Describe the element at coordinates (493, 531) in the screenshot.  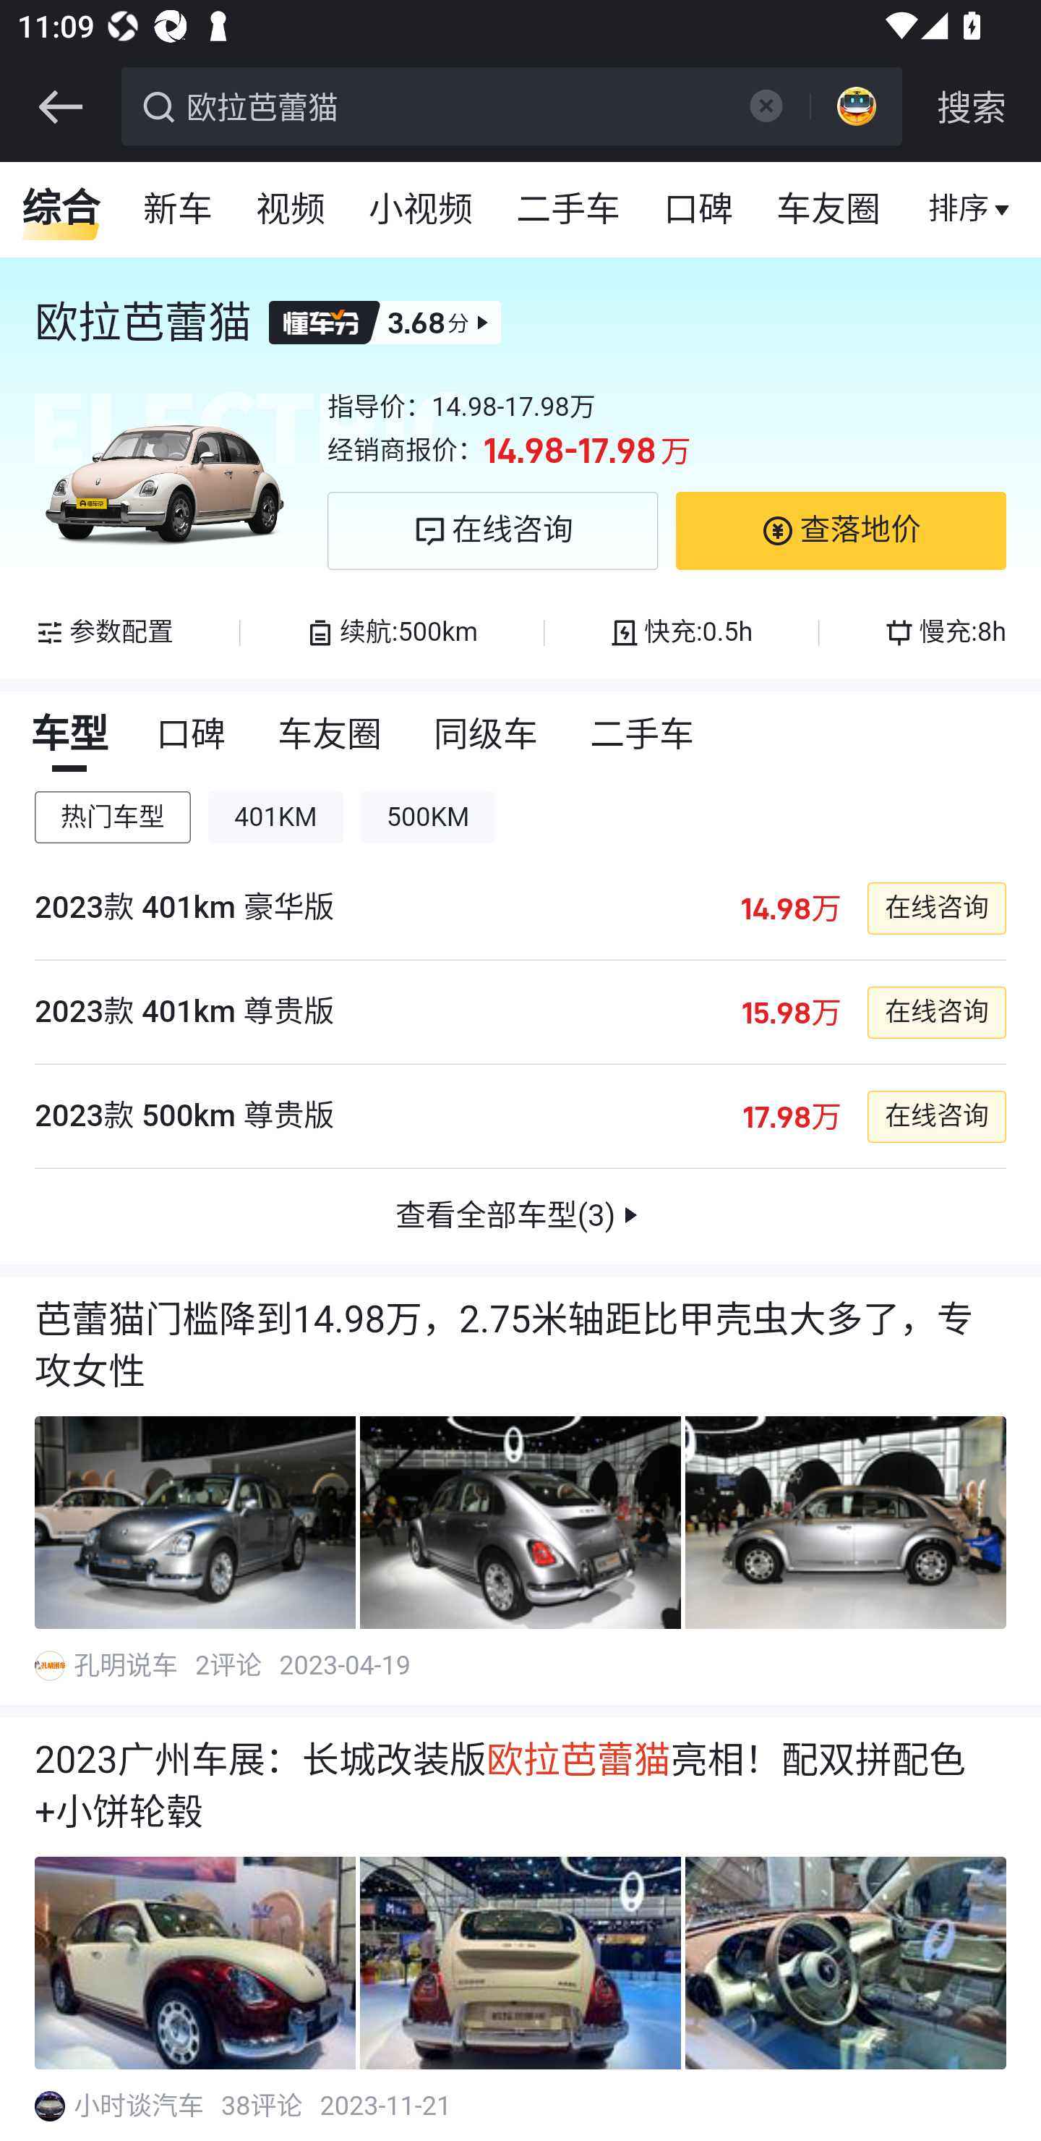
I see `在线咨询` at that location.